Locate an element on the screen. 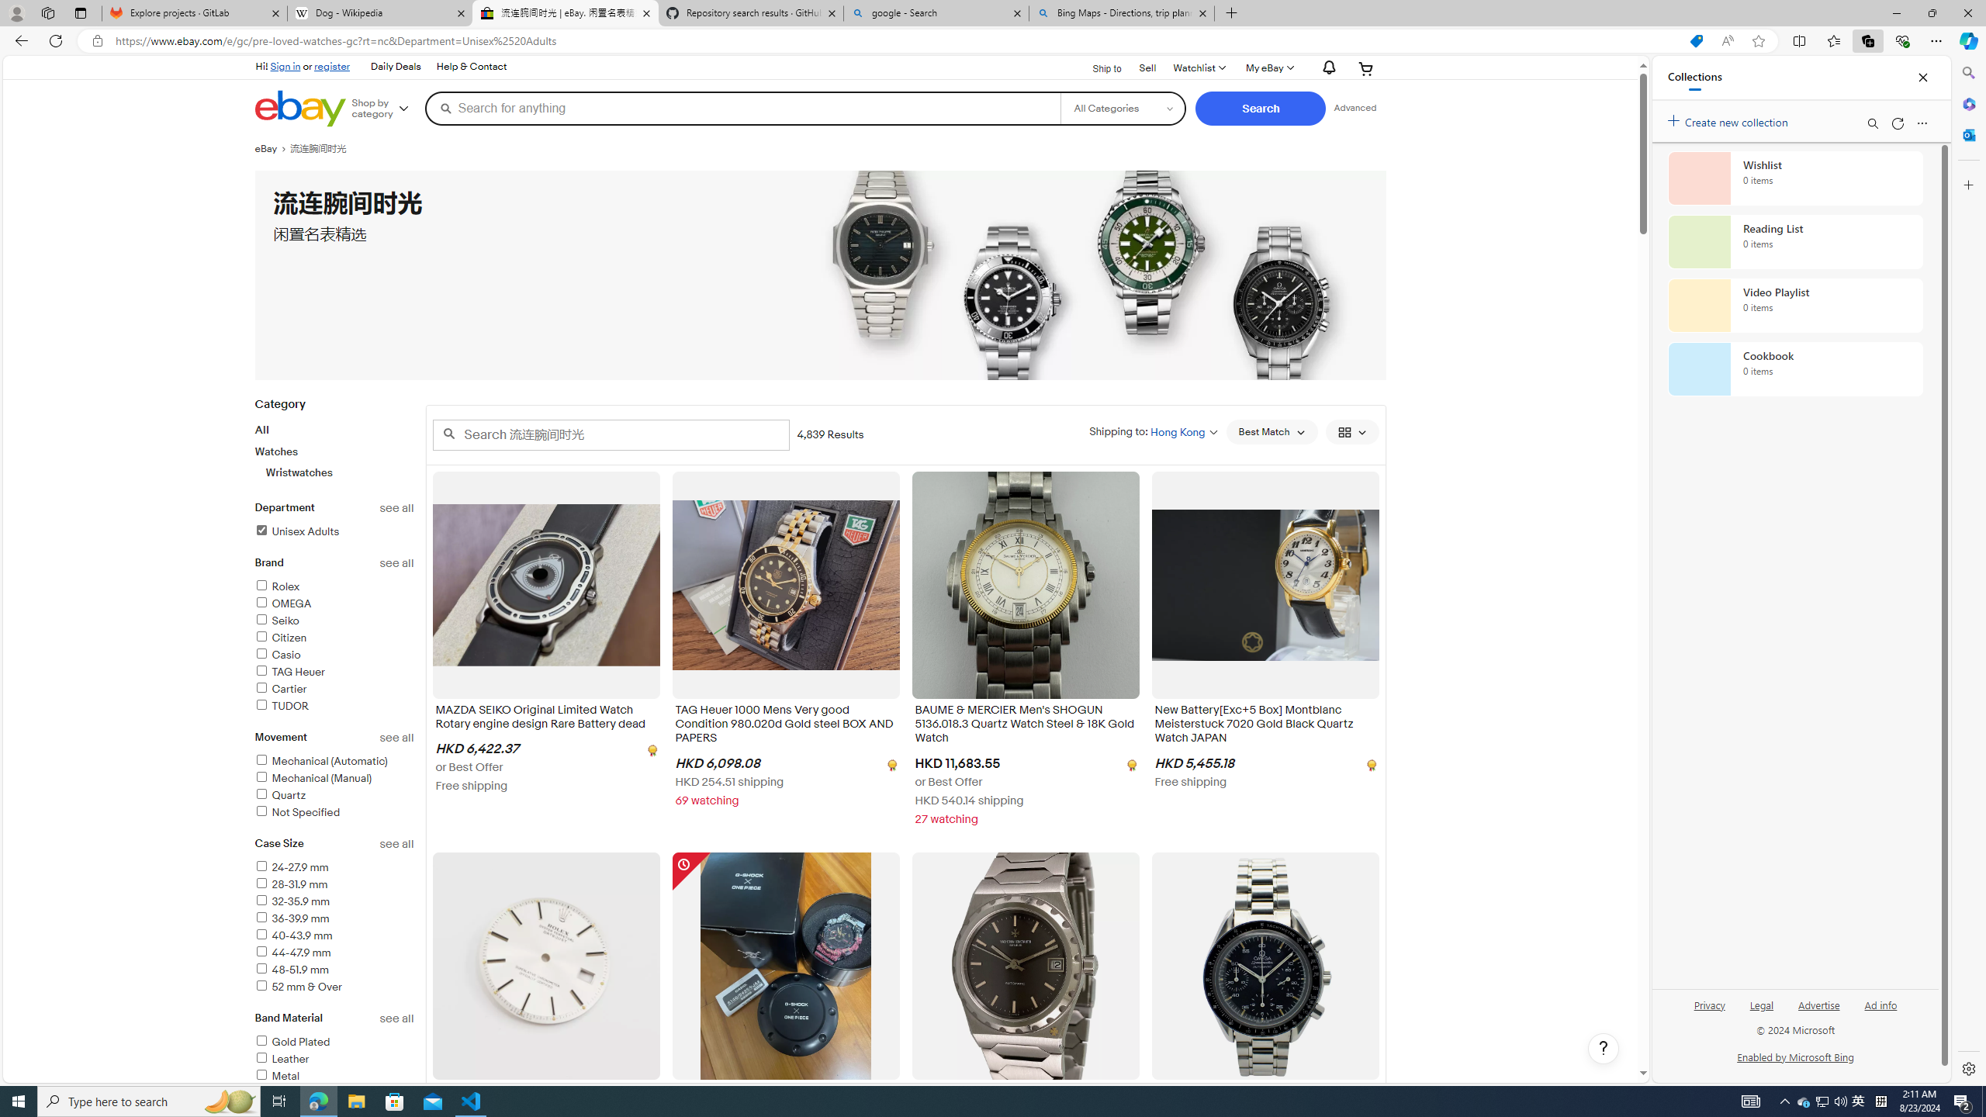 The height and width of the screenshot is (1117, 1986). Search for anything is located at coordinates (742, 108).